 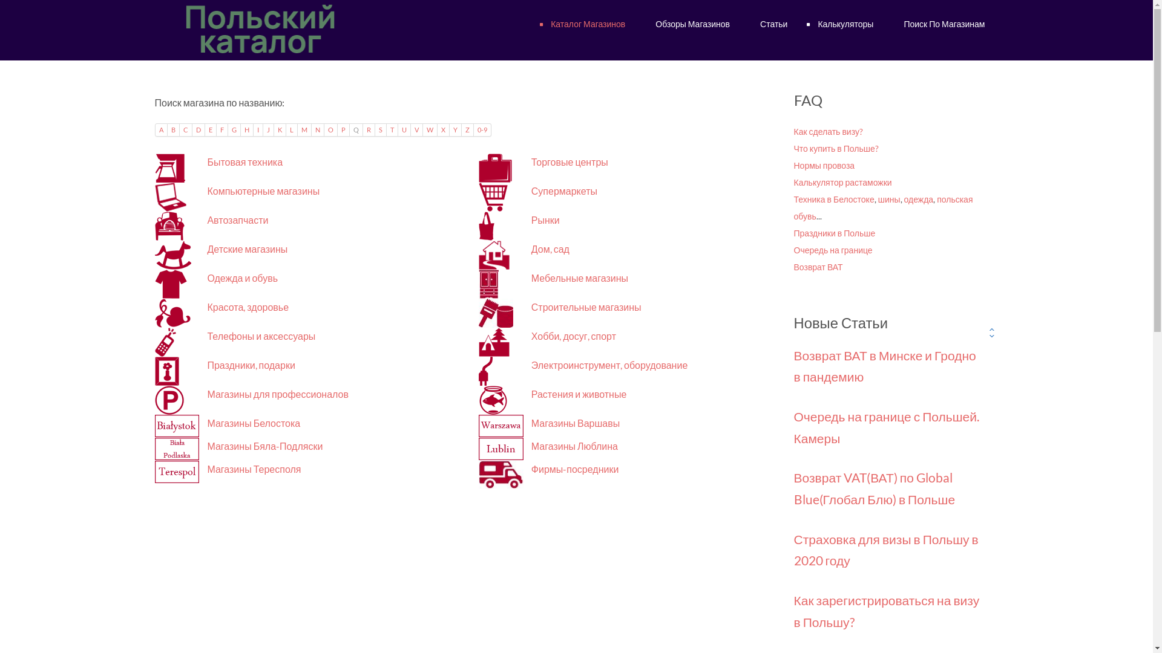 I want to click on E, so click(x=211, y=130).